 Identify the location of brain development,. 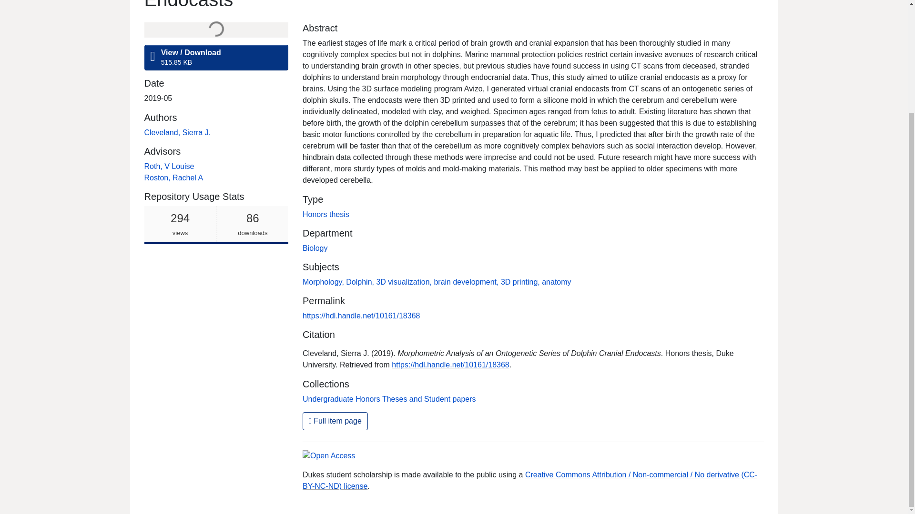
(315, 248).